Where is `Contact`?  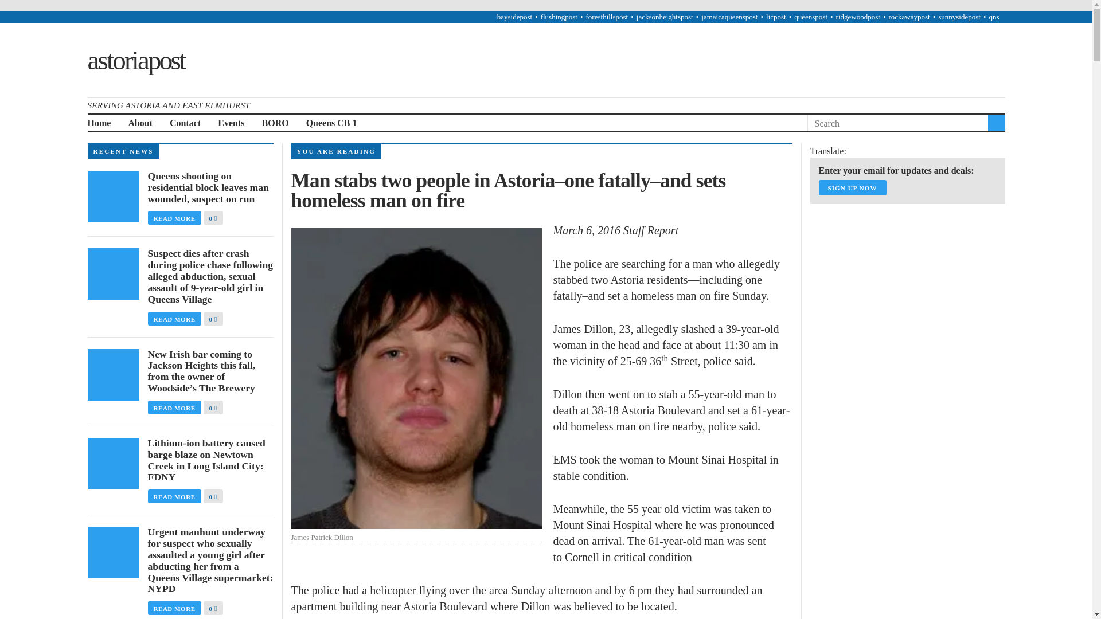
Contact is located at coordinates (185, 123).